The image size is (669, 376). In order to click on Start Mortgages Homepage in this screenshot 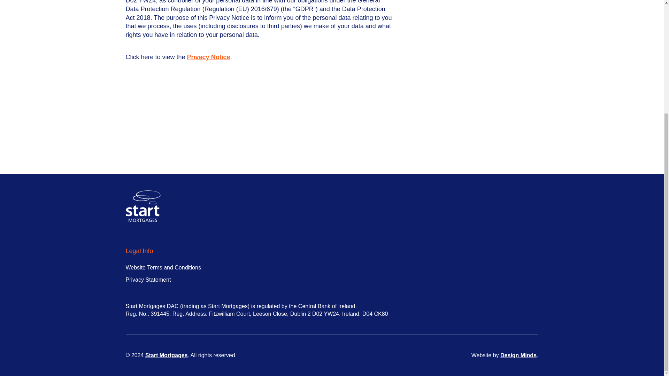, I will do `click(143, 206)`.